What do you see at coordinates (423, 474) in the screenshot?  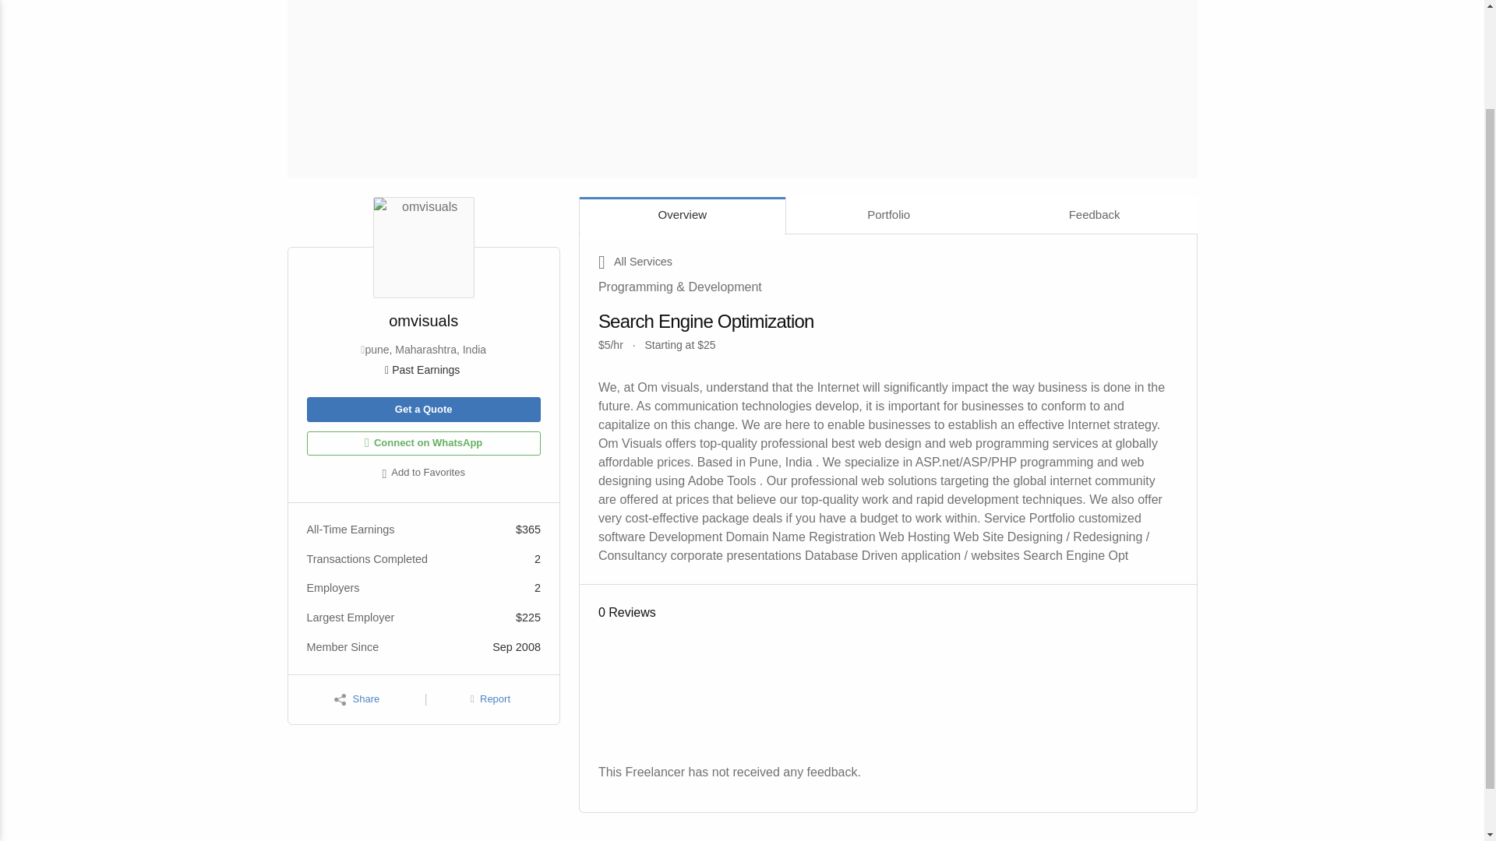 I see `Add to Favorites` at bounding box center [423, 474].